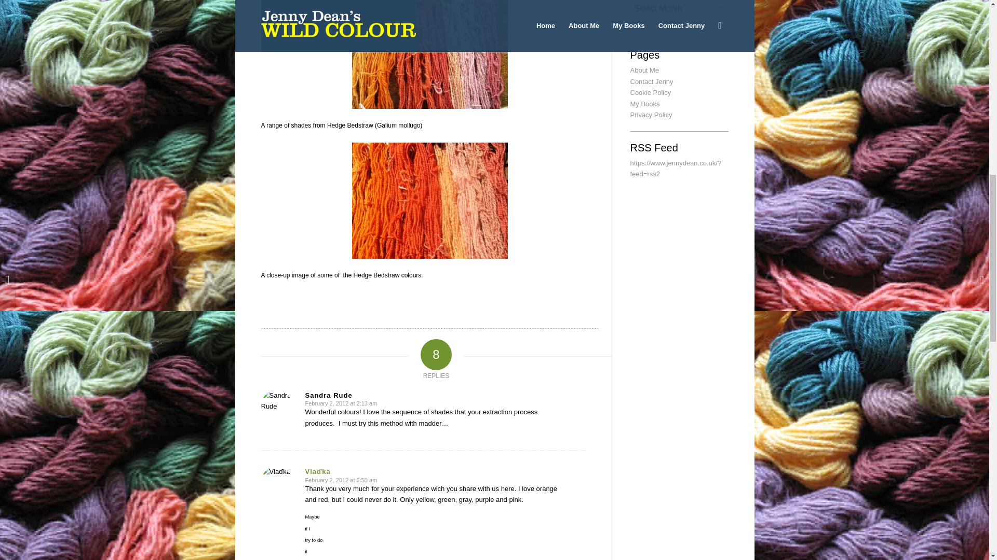 This screenshot has height=560, width=997. Describe the element at coordinates (429, 200) in the screenshot. I see `086` at that location.